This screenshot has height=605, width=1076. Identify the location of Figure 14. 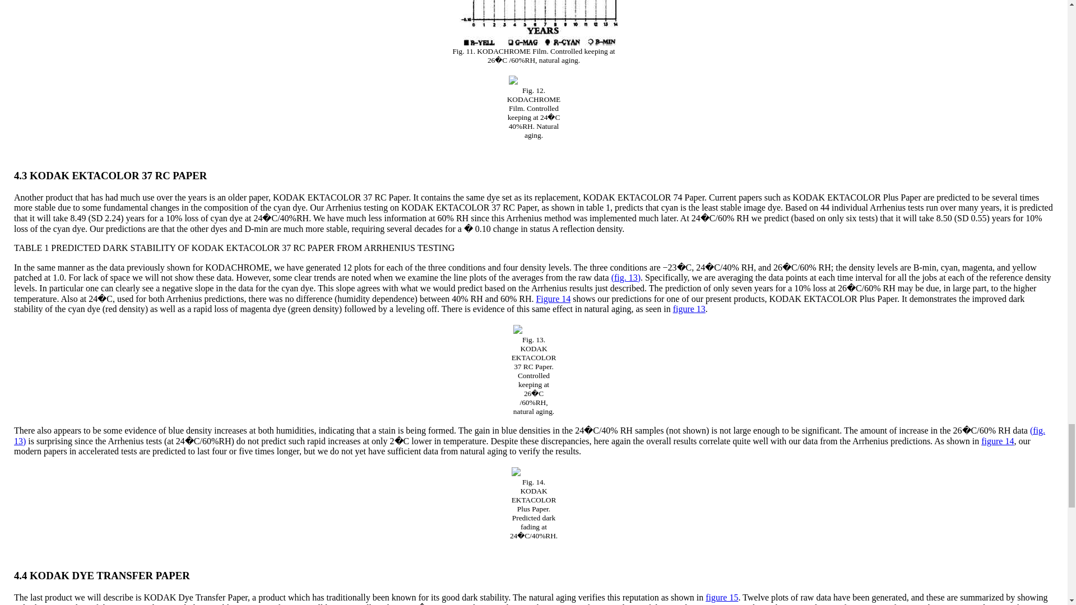
(553, 299).